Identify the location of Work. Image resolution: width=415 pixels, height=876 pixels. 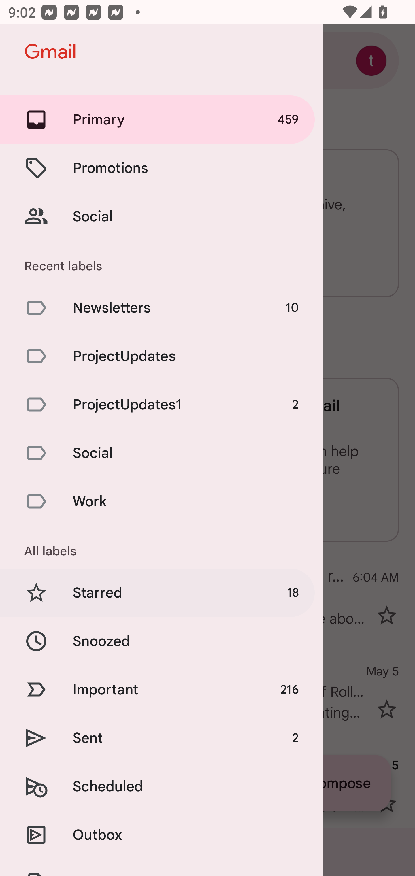
(161, 501).